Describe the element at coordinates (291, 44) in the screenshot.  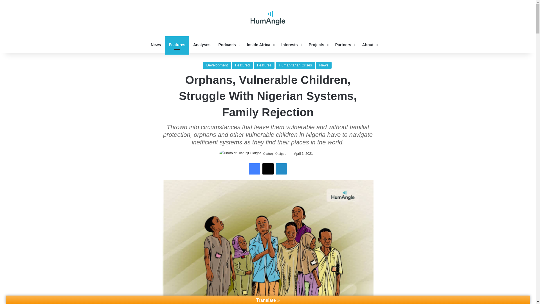
I see `Interests` at that location.